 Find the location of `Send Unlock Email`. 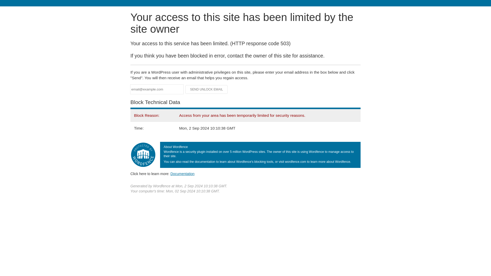

Send Unlock Email is located at coordinates (207, 89).